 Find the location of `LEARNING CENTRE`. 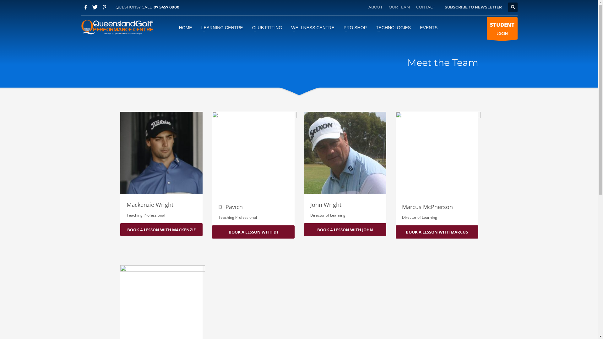

LEARNING CENTRE is located at coordinates (222, 27).